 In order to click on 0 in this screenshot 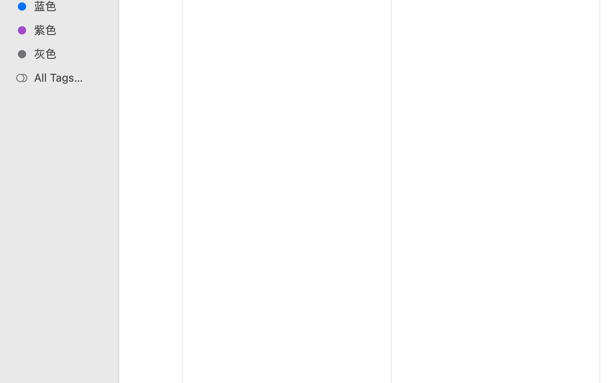, I will do `click(10, 374)`.